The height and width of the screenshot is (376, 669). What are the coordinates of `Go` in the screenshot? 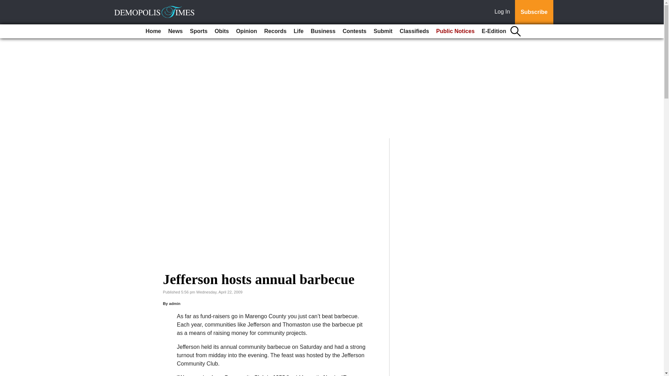 It's located at (6, 4).